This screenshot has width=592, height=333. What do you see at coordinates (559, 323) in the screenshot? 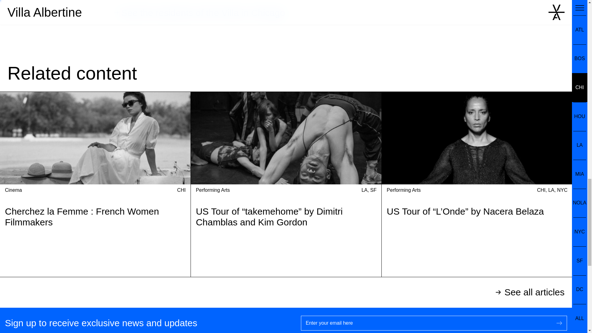
I see `Submit` at bounding box center [559, 323].